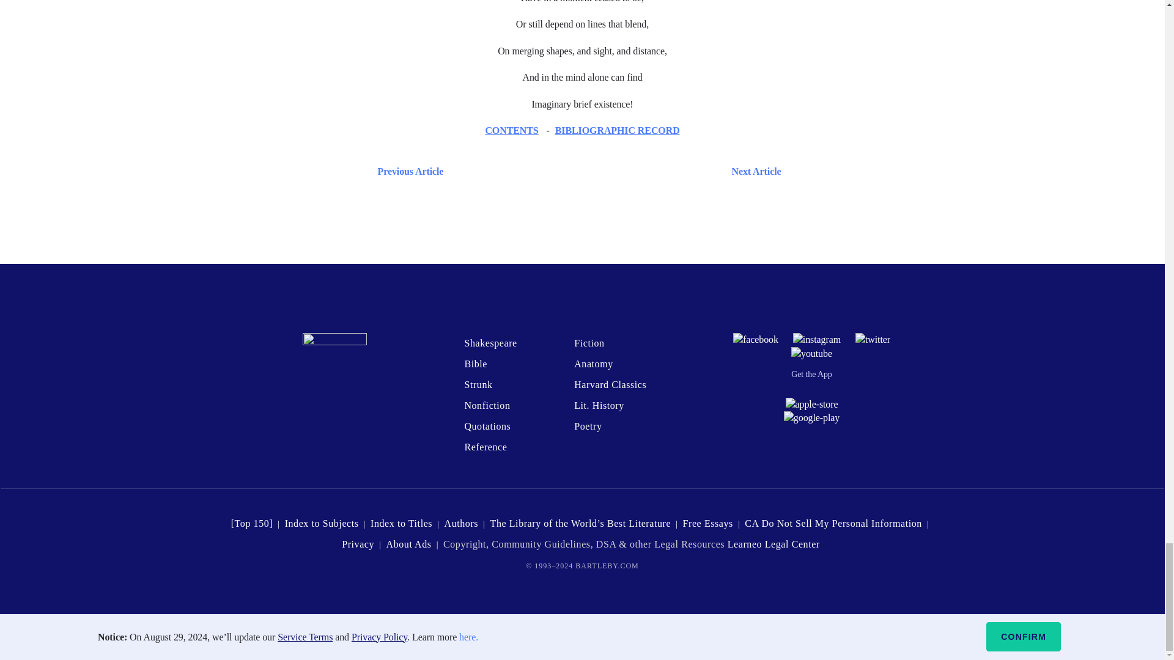 This screenshot has width=1174, height=660. What do you see at coordinates (610, 385) in the screenshot?
I see `Harvard Classics` at bounding box center [610, 385].